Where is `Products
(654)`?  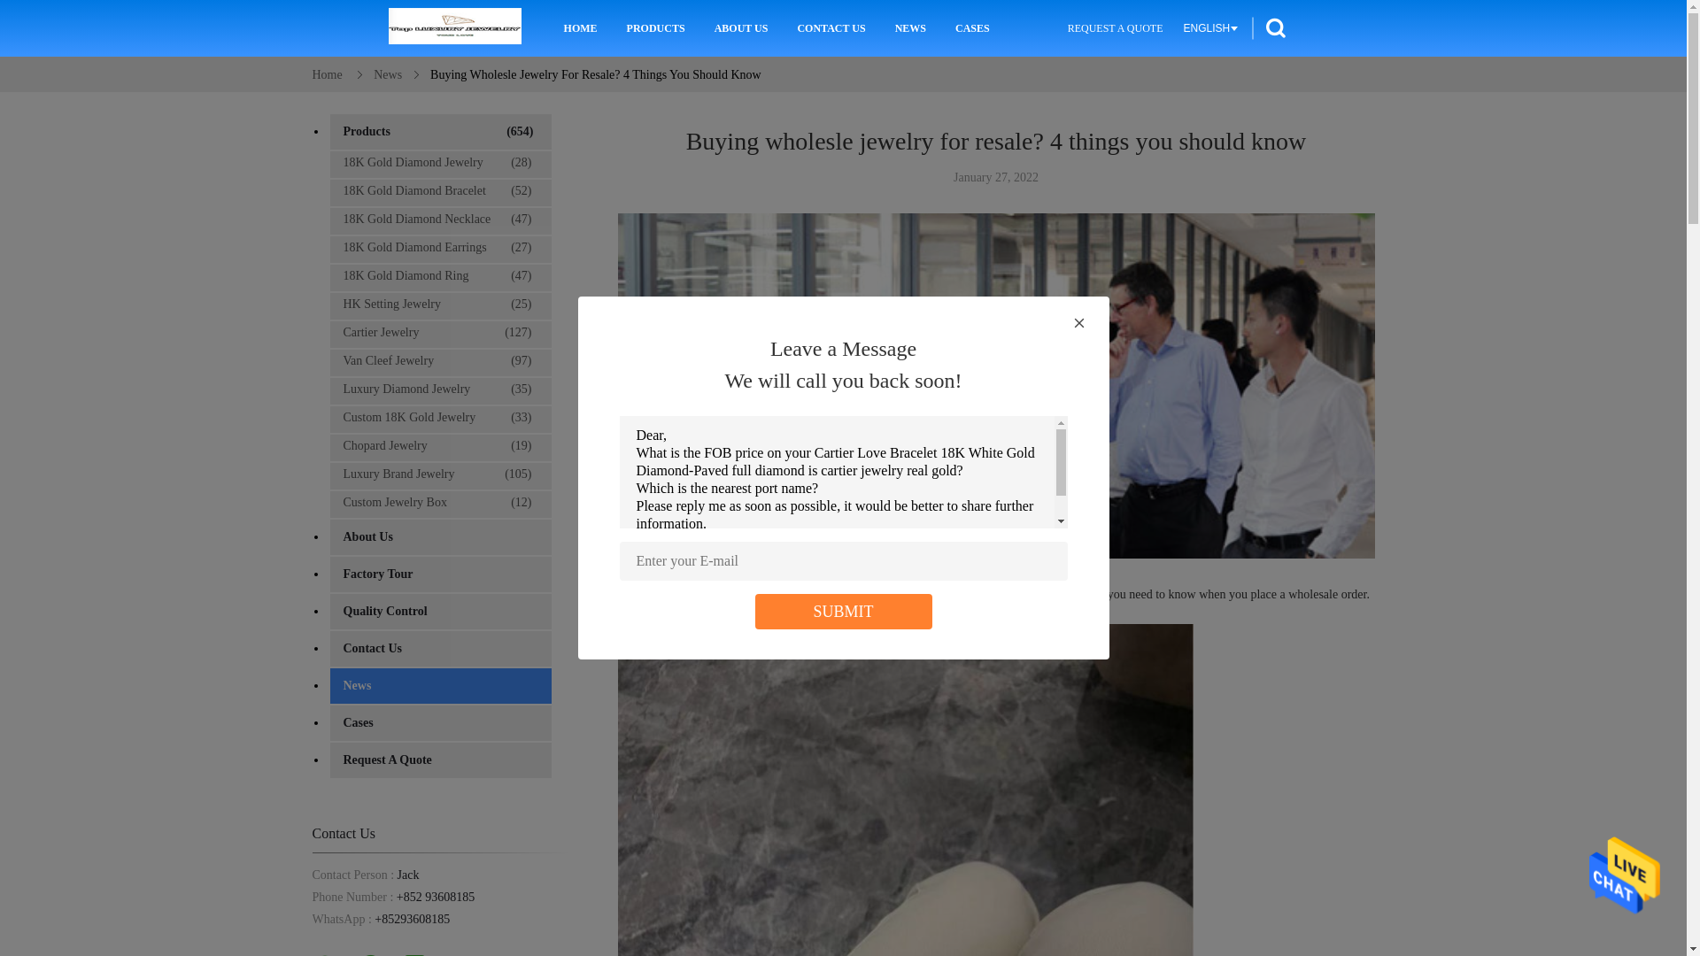
Products
(654) is located at coordinates (440, 132).